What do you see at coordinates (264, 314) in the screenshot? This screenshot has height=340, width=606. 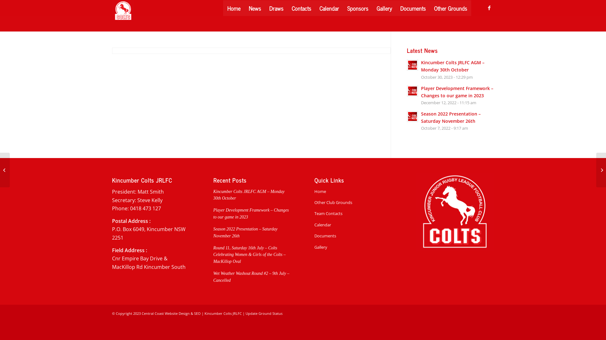 I see `Update Ground Status` at bounding box center [264, 314].